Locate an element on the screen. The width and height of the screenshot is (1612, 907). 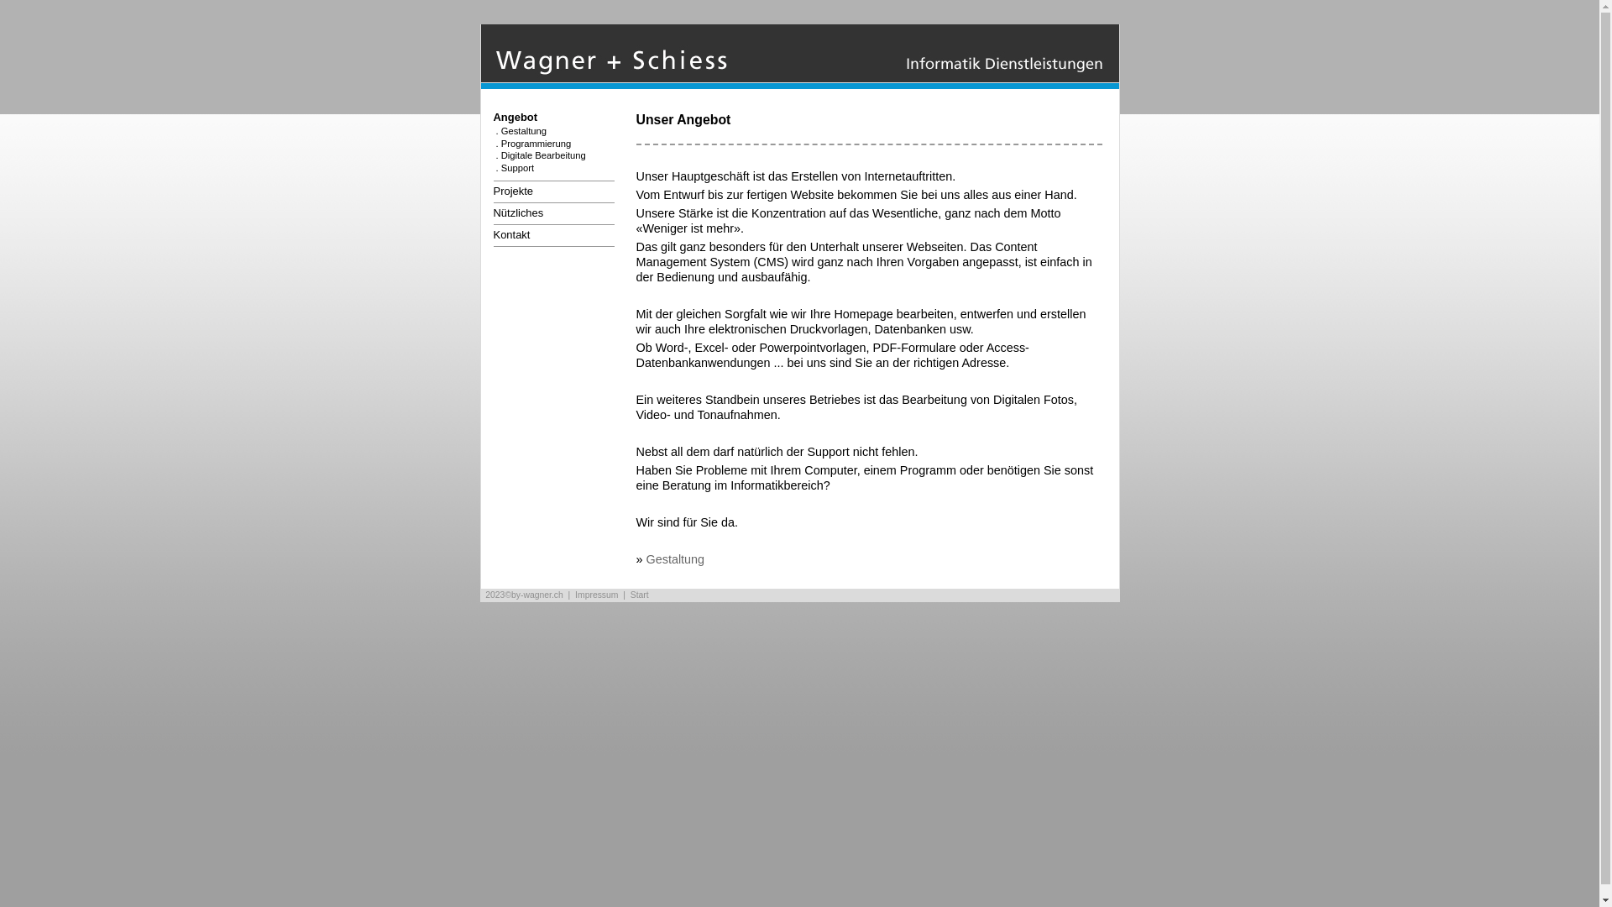
. Digitale Bearbeitung is located at coordinates (539, 155).